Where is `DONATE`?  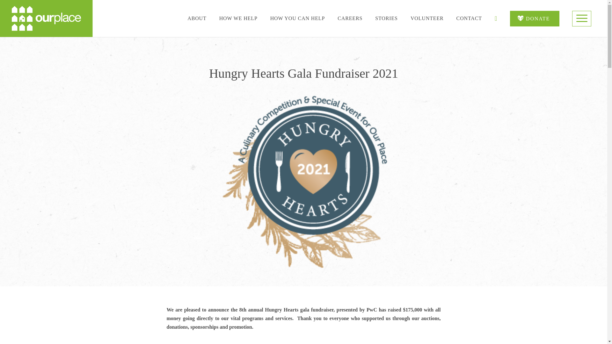 DONATE is located at coordinates (534, 18).